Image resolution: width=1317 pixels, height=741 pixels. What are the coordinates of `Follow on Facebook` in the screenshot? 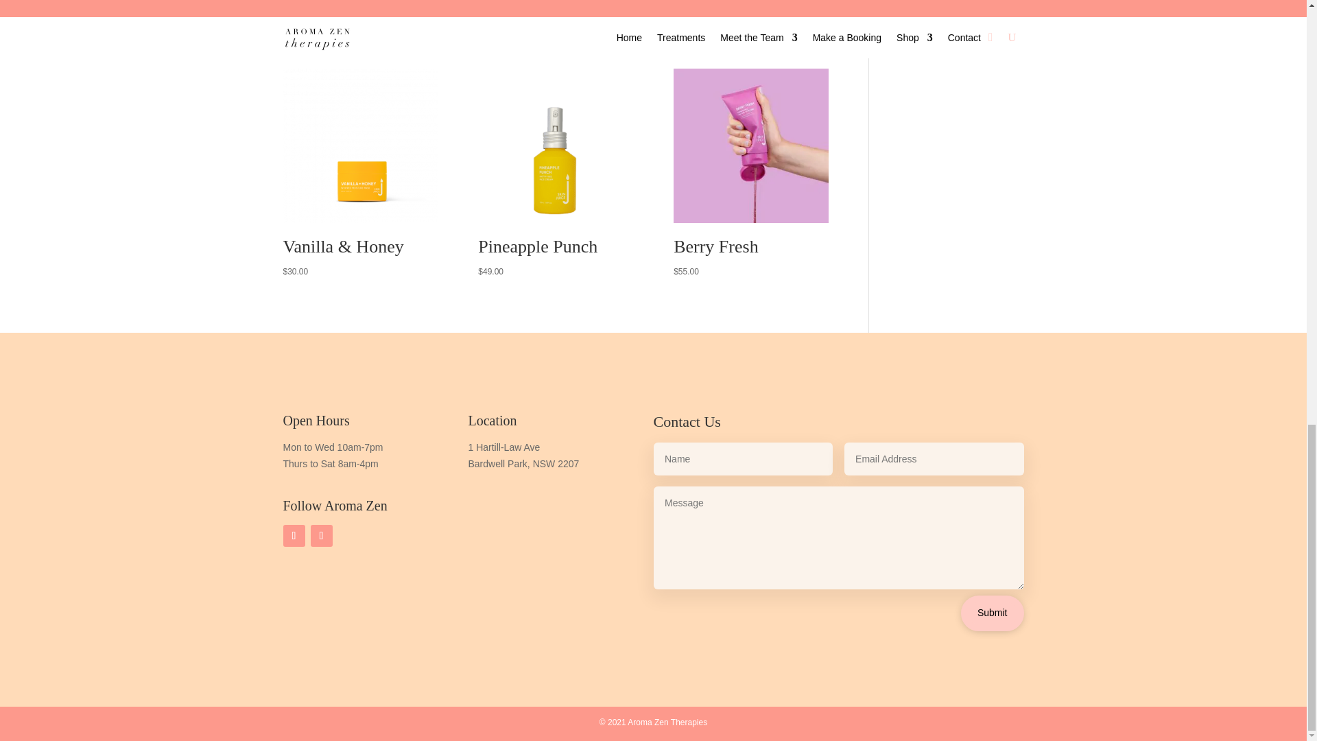 It's located at (294, 535).